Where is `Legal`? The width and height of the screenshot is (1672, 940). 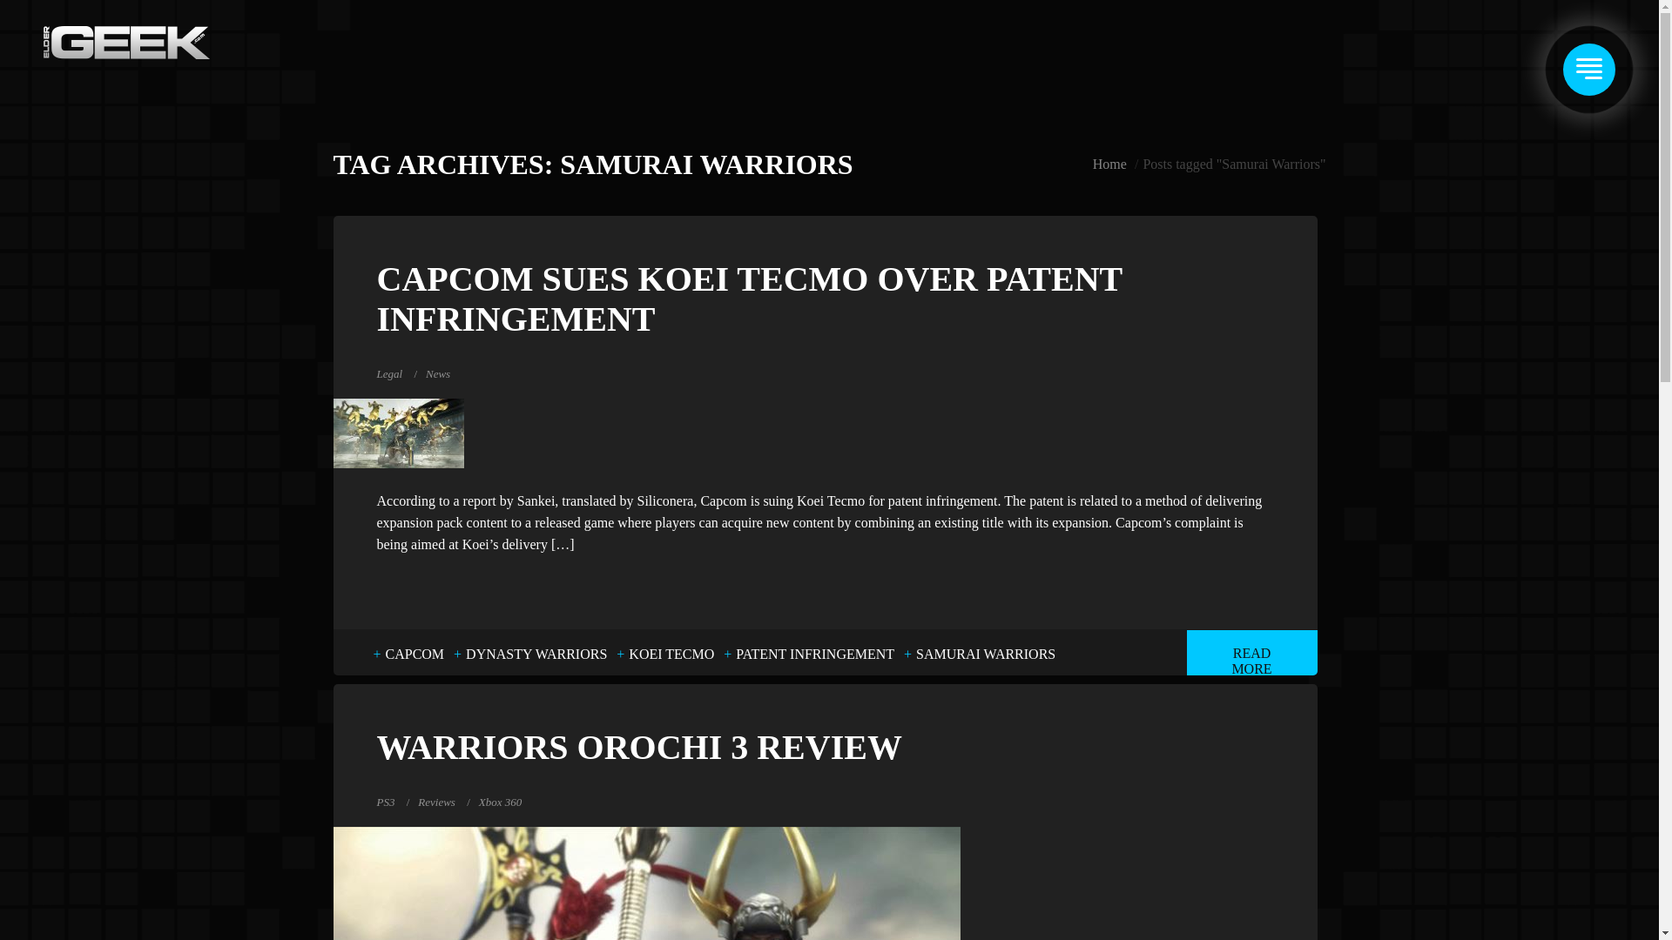 Legal is located at coordinates (389, 374).